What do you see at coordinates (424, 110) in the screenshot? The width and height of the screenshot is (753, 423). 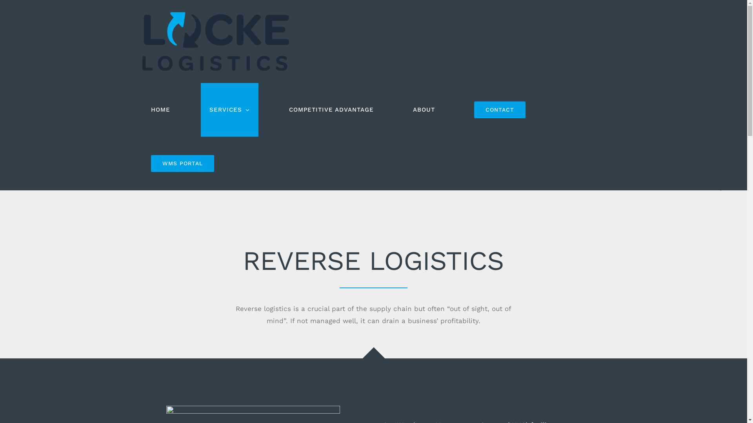 I see `ABOUT` at bounding box center [424, 110].